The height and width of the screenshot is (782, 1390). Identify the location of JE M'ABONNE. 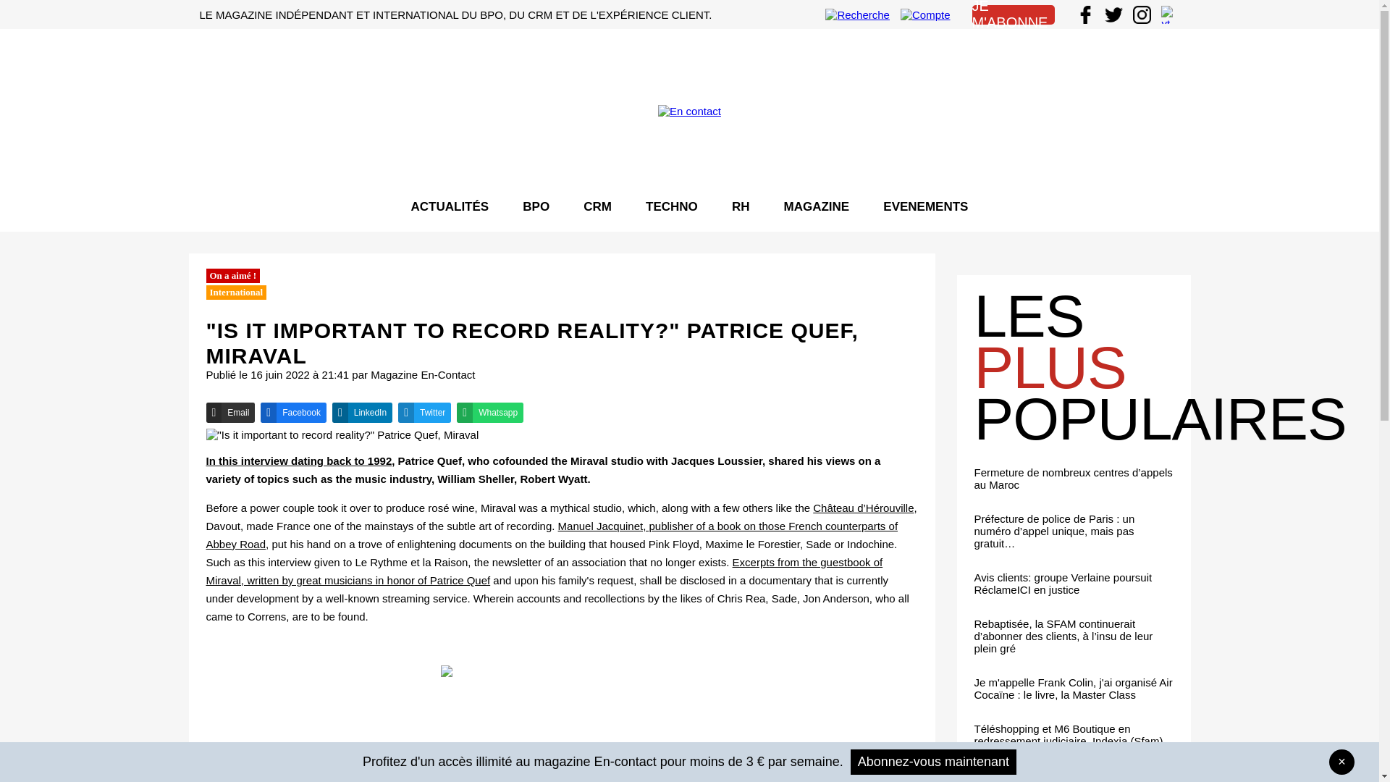
(1012, 14).